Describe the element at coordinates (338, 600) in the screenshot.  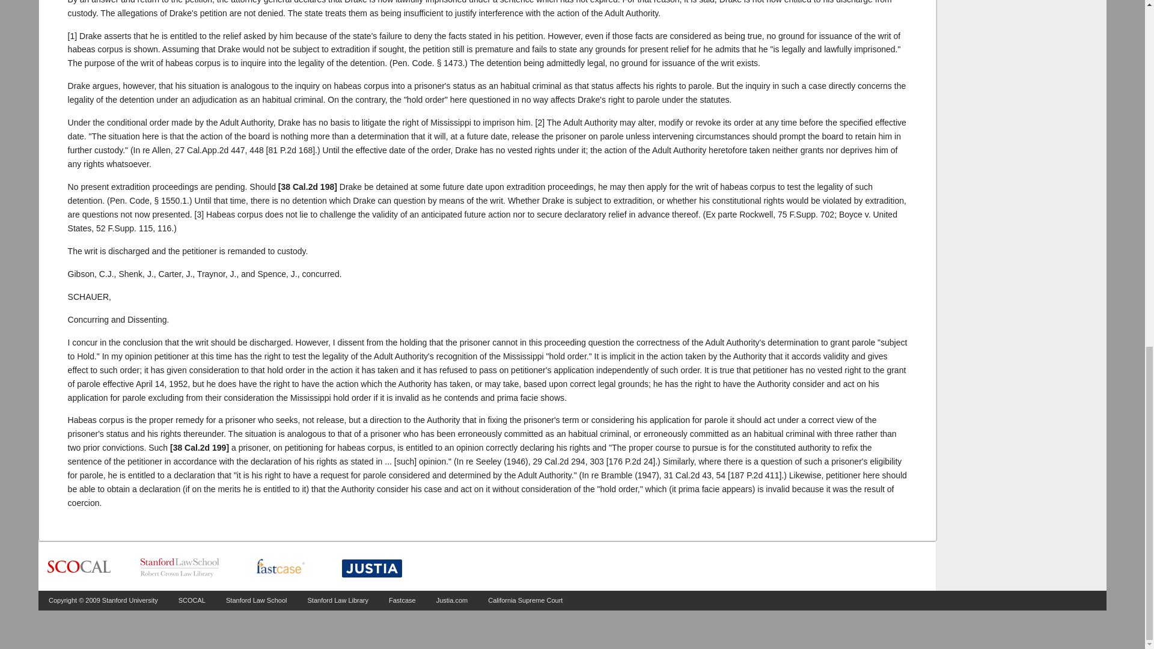
I see `Stanford Law Library` at that location.